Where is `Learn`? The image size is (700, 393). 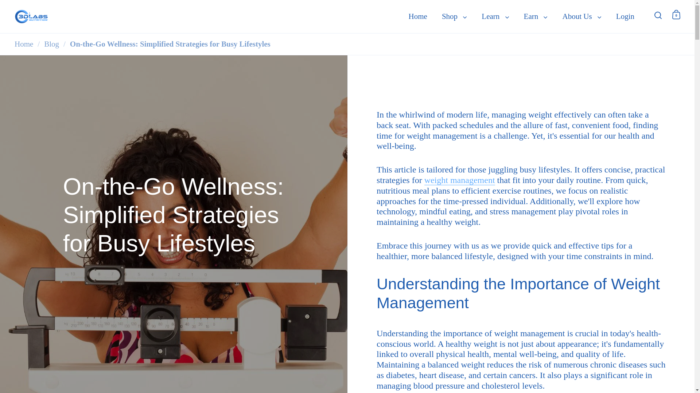
Learn is located at coordinates (495, 17).